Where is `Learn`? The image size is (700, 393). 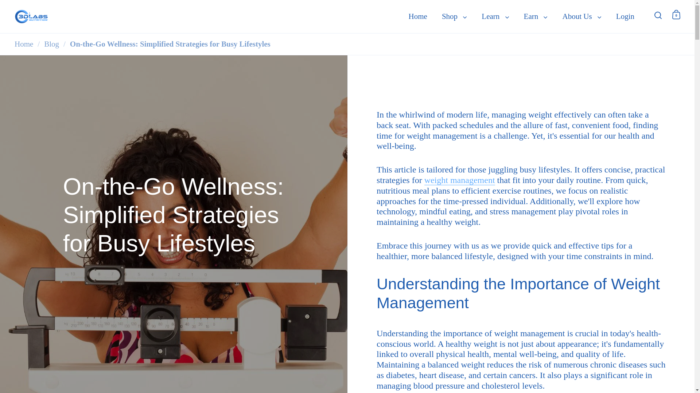
Learn is located at coordinates (495, 17).